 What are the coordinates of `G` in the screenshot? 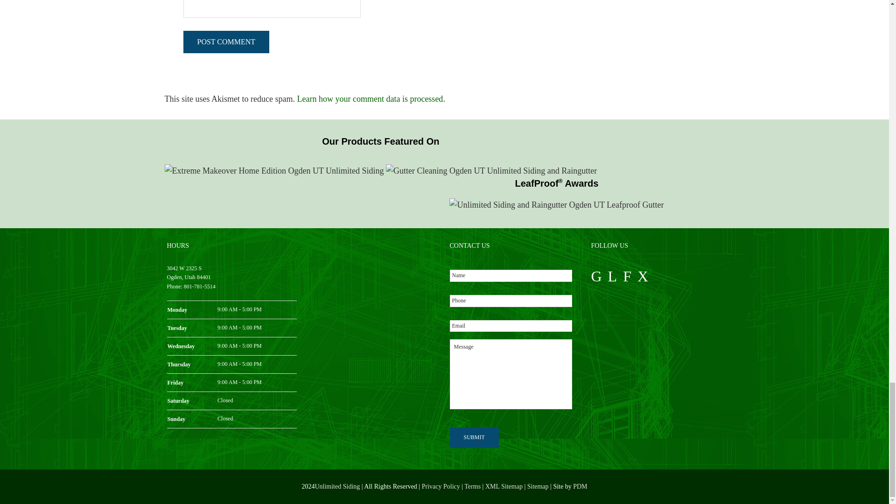 It's located at (595, 276).